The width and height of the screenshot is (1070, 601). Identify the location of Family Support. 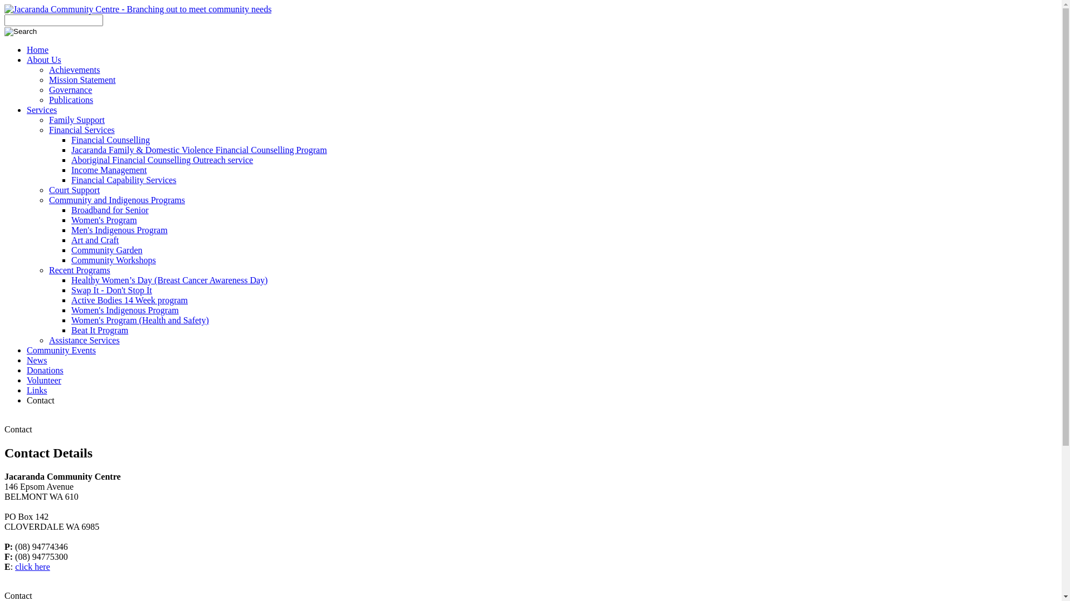
(77, 120).